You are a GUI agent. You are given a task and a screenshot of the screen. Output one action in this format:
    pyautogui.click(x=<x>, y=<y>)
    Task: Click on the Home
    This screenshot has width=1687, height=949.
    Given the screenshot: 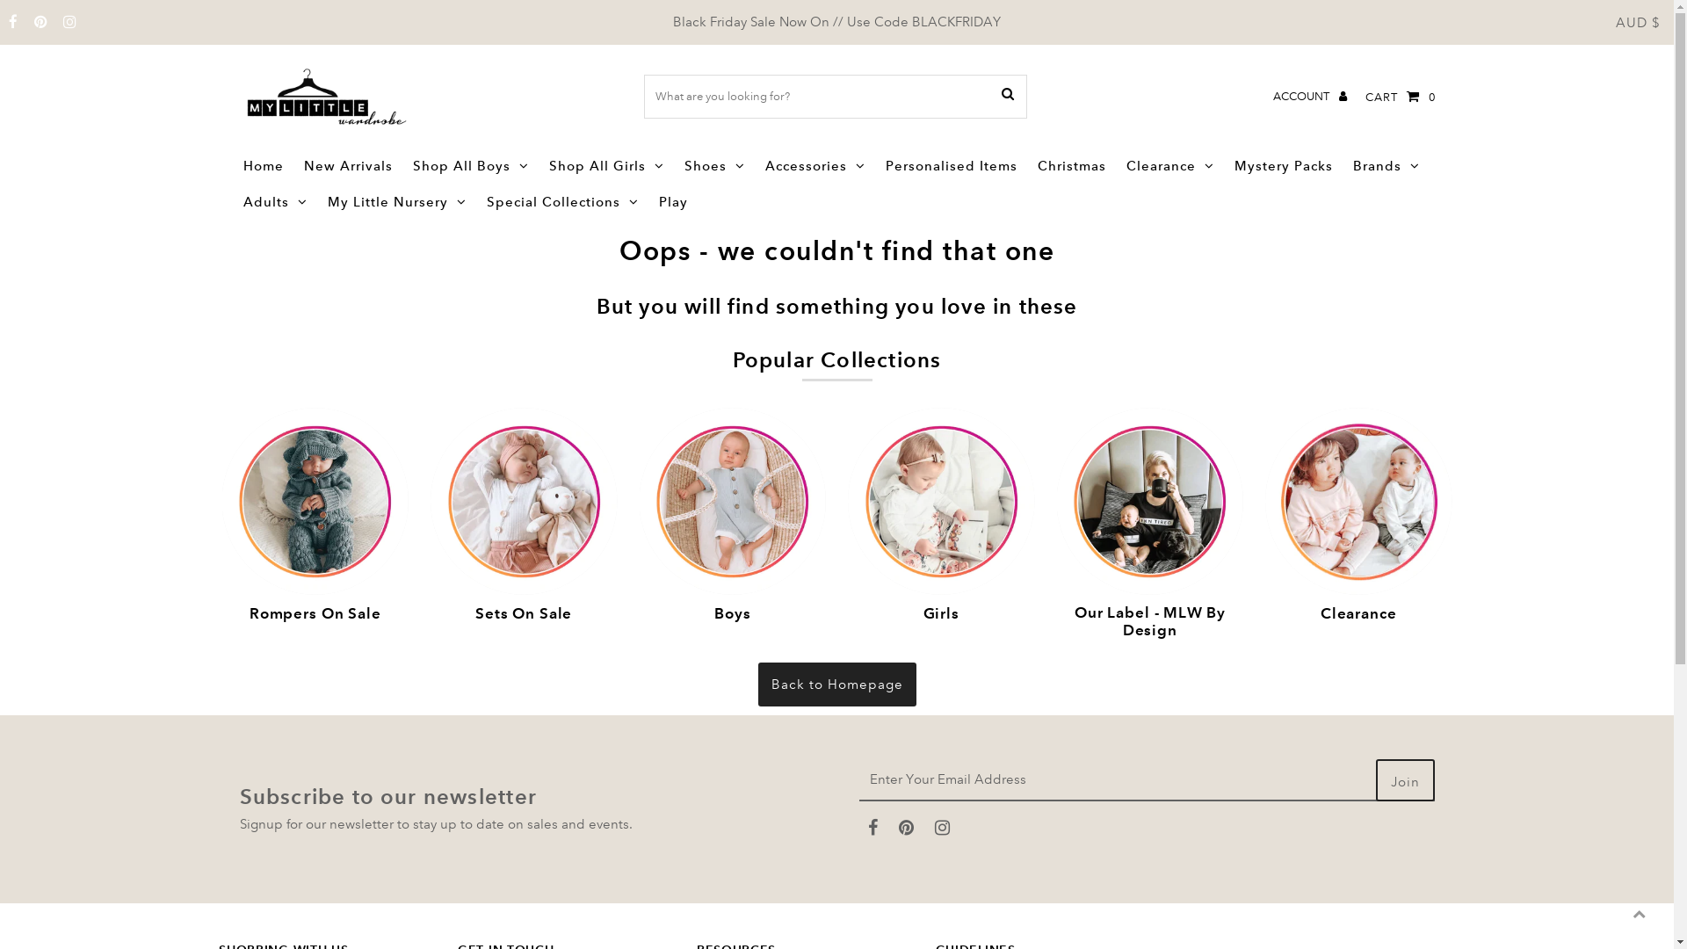 What is the action you would take?
    pyautogui.click(x=264, y=166)
    